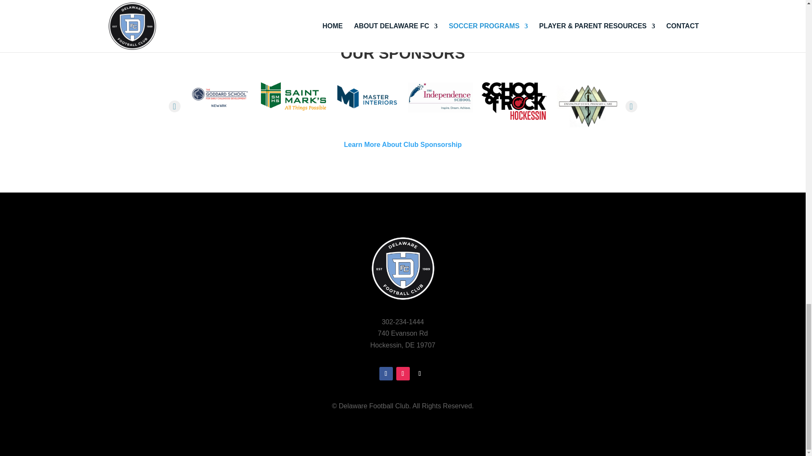 This screenshot has width=812, height=456. Describe the element at coordinates (514, 101) in the screenshot. I see `Stacked-Main` at that location.